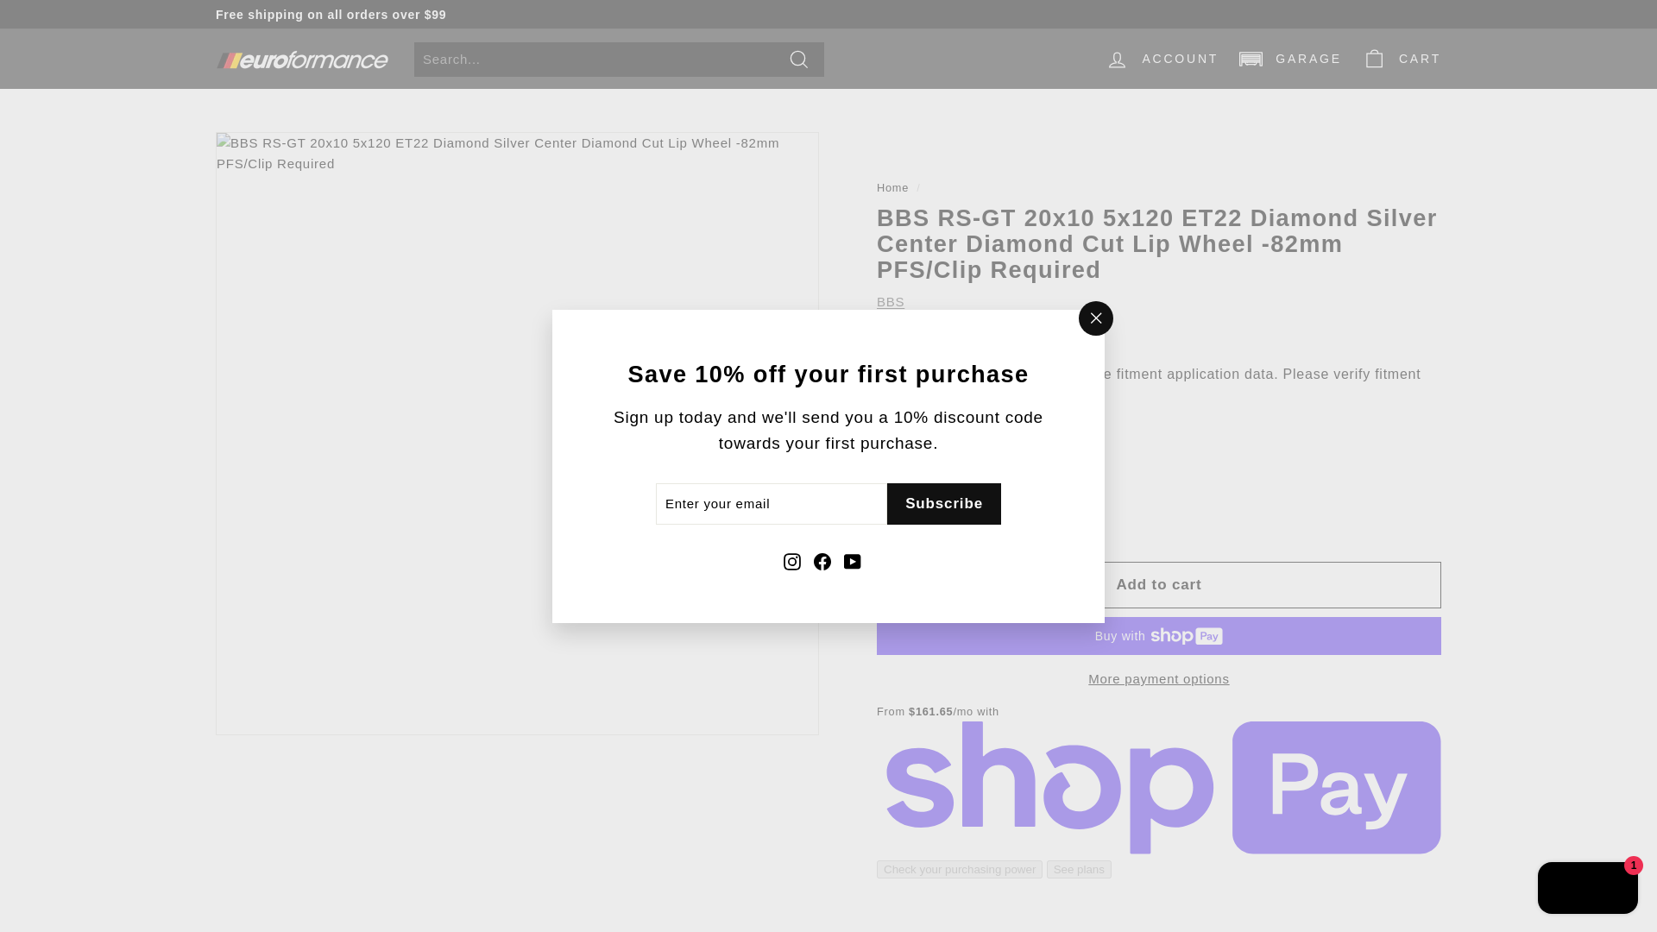 The height and width of the screenshot is (932, 1657). Describe the element at coordinates (892, 186) in the screenshot. I see `Home` at that location.